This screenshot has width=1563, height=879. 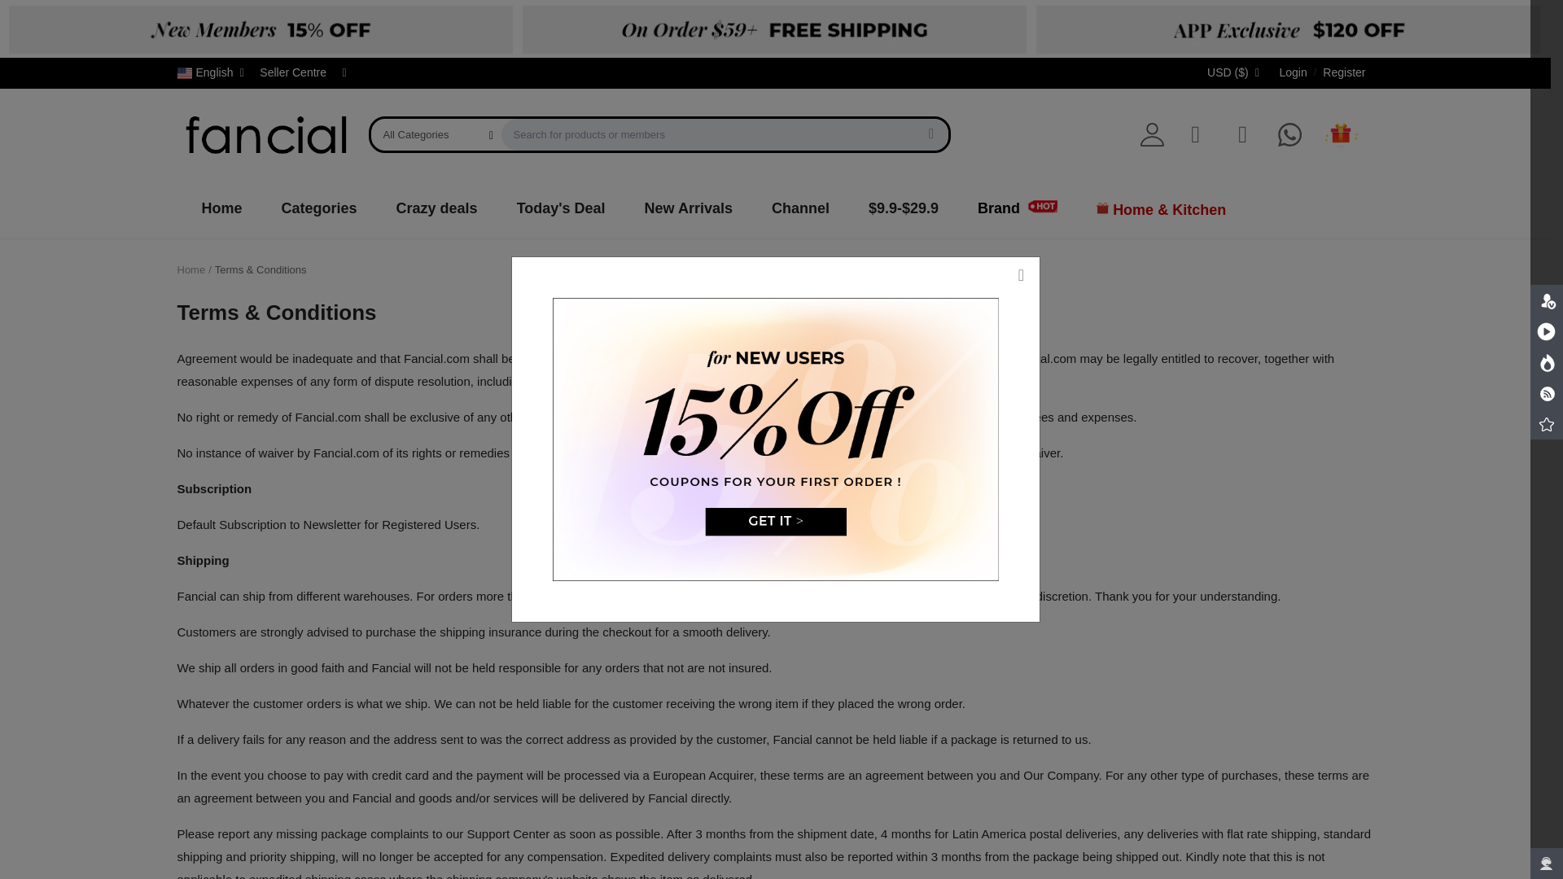 What do you see at coordinates (213, 72) in the screenshot?
I see `English ` at bounding box center [213, 72].